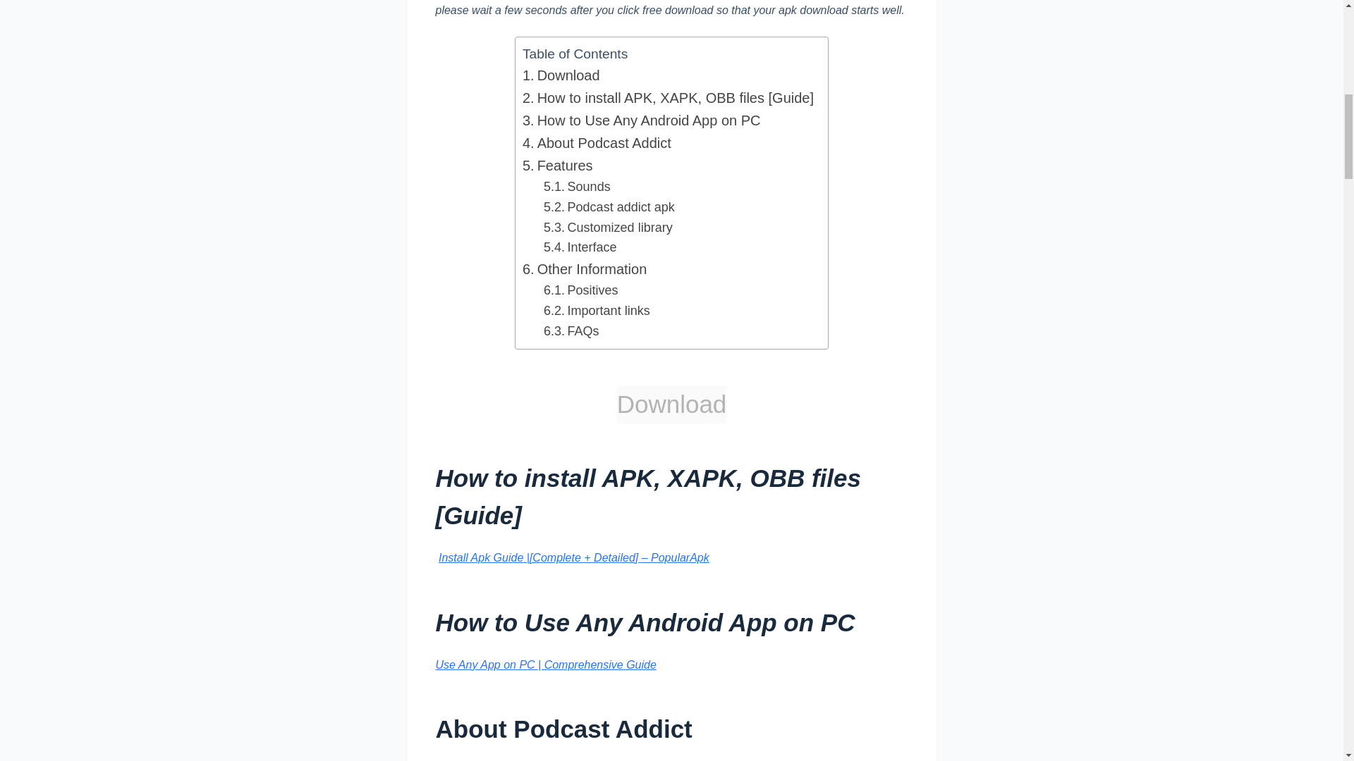 Image resolution: width=1354 pixels, height=761 pixels. What do you see at coordinates (609, 207) in the screenshot?
I see `Podcast addict apk` at bounding box center [609, 207].